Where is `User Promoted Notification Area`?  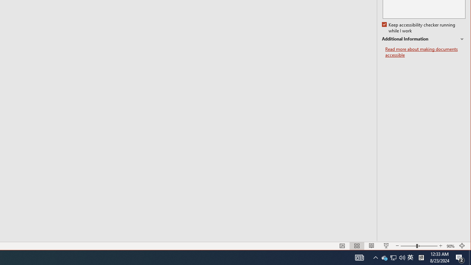
User Promoted Notification Area is located at coordinates (384, 258).